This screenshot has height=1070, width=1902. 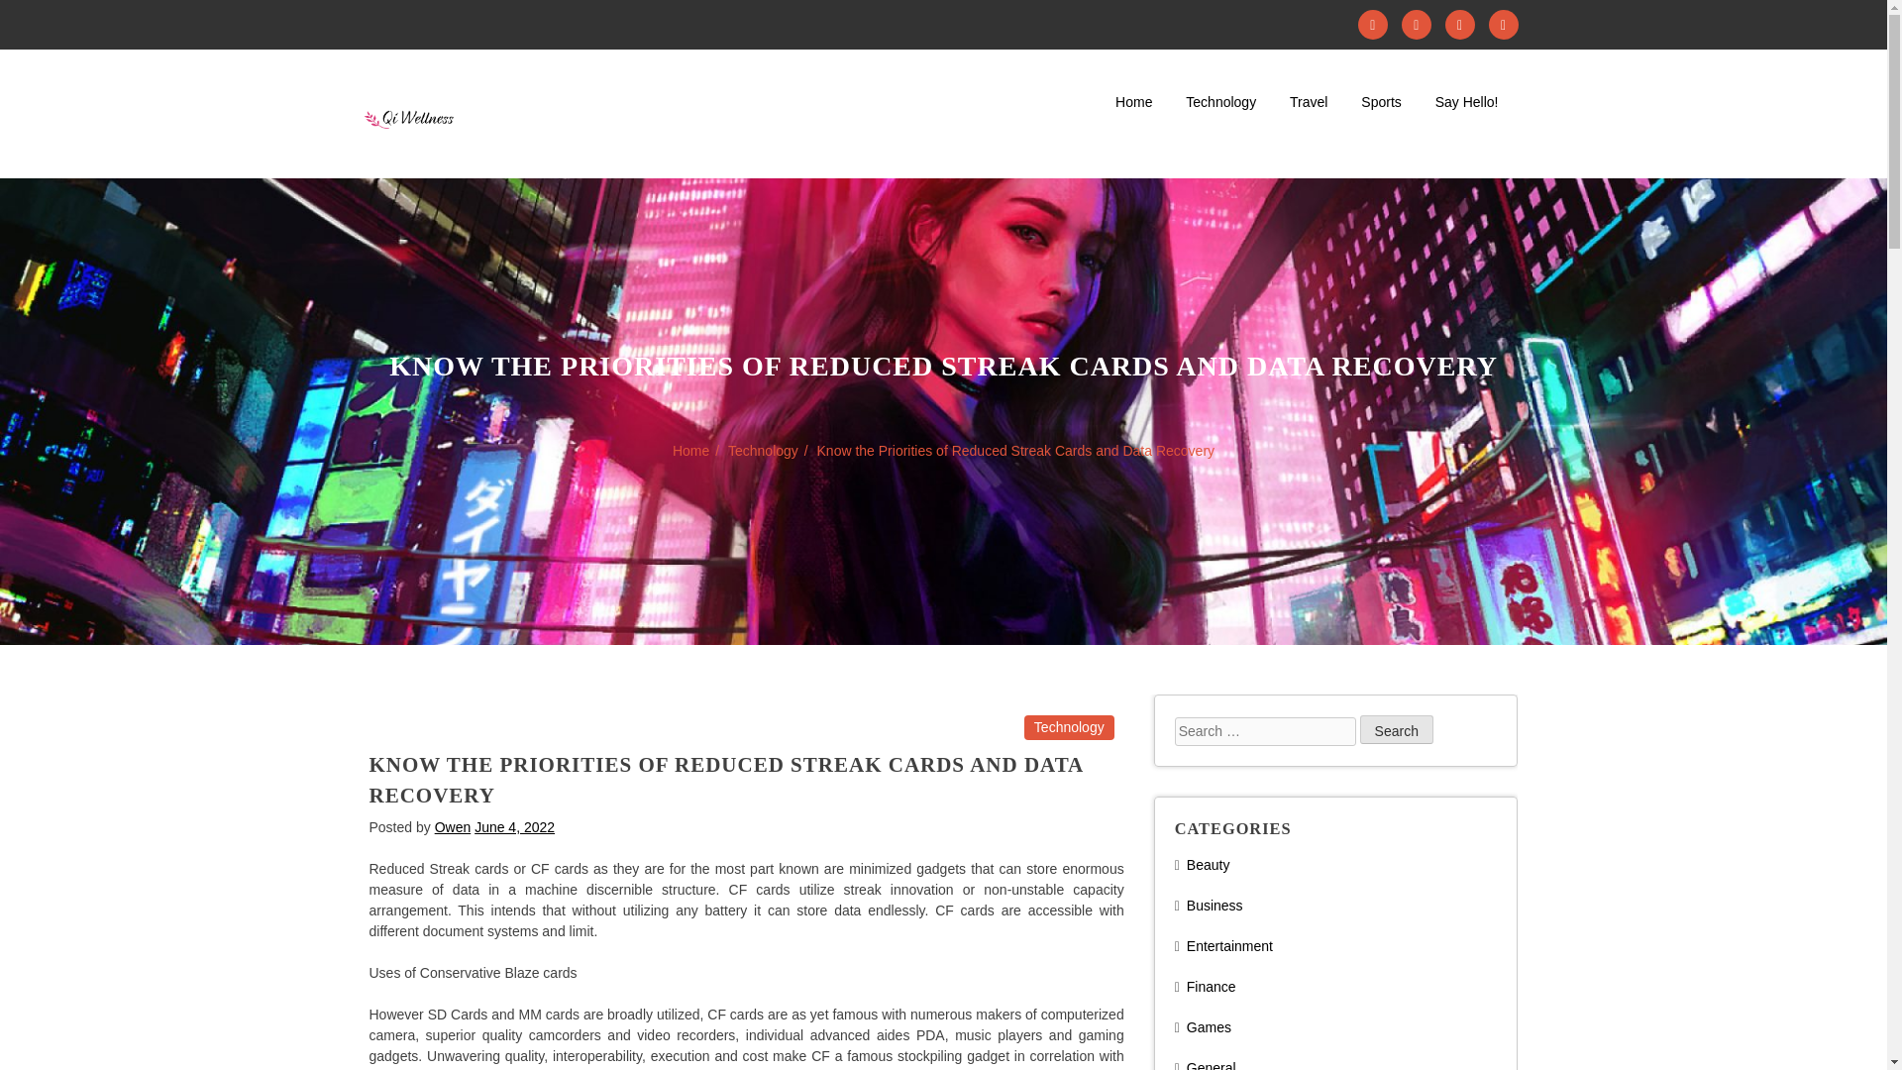 What do you see at coordinates (1309, 102) in the screenshot?
I see `Travel` at bounding box center [1309, 102].